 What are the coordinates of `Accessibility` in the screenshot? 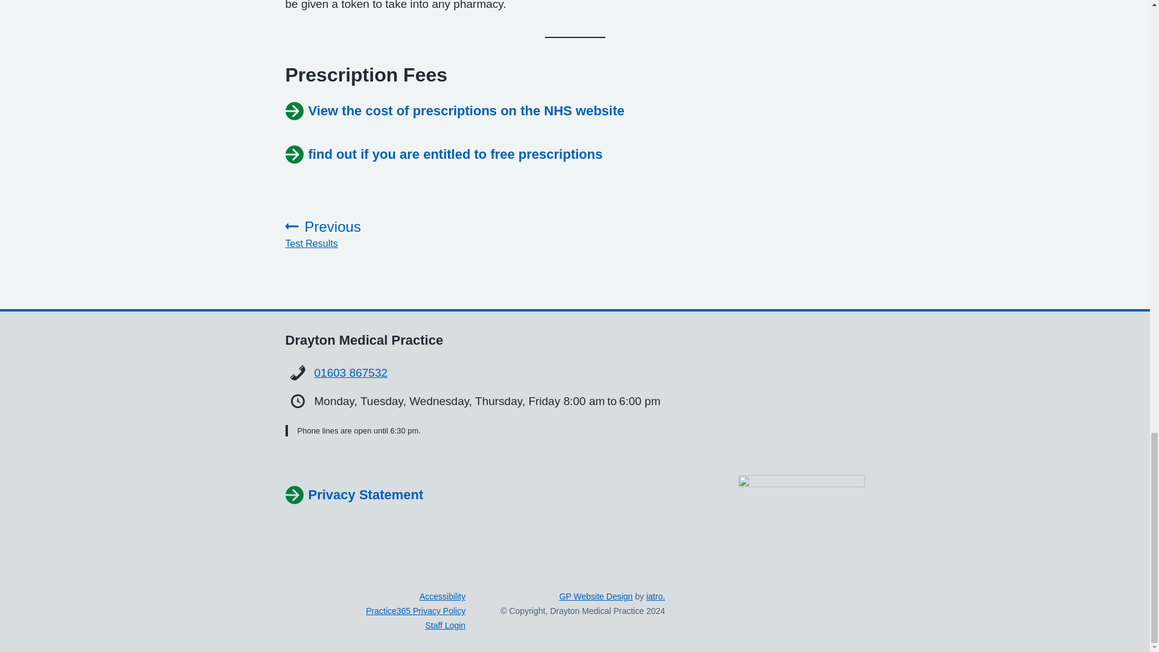 It's located at (442, 596).